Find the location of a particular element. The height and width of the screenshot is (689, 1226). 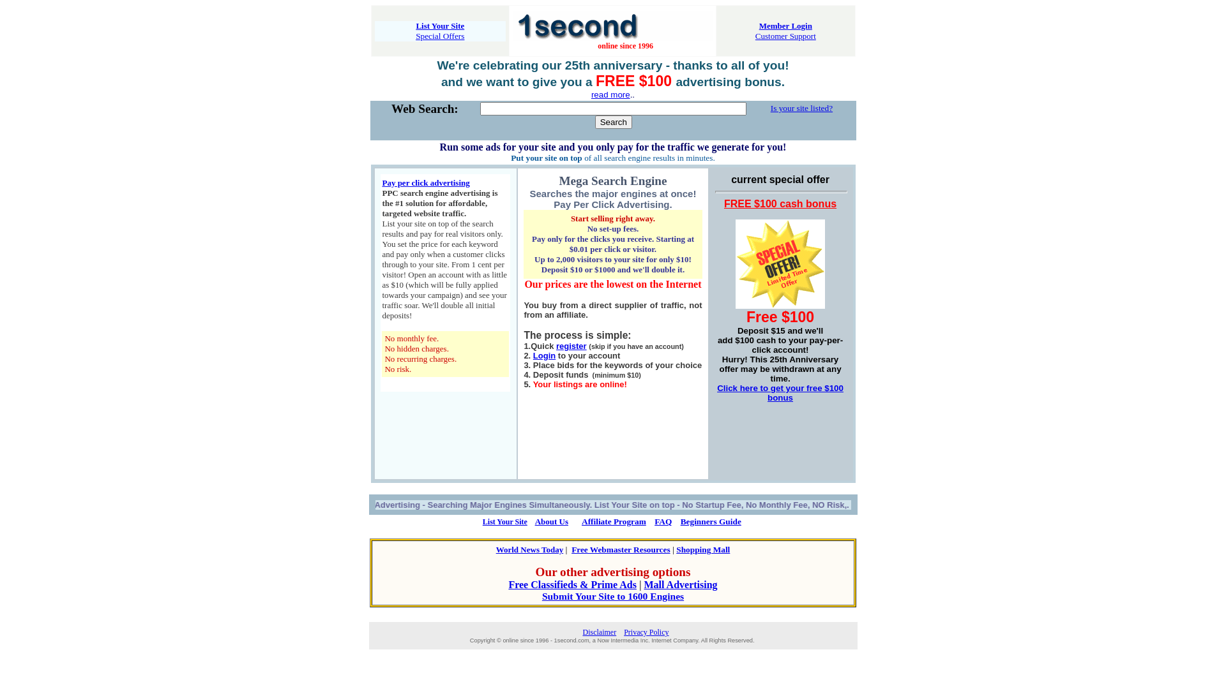

Free Classifieds & Prime Ads is located at coordinates (572, 584).